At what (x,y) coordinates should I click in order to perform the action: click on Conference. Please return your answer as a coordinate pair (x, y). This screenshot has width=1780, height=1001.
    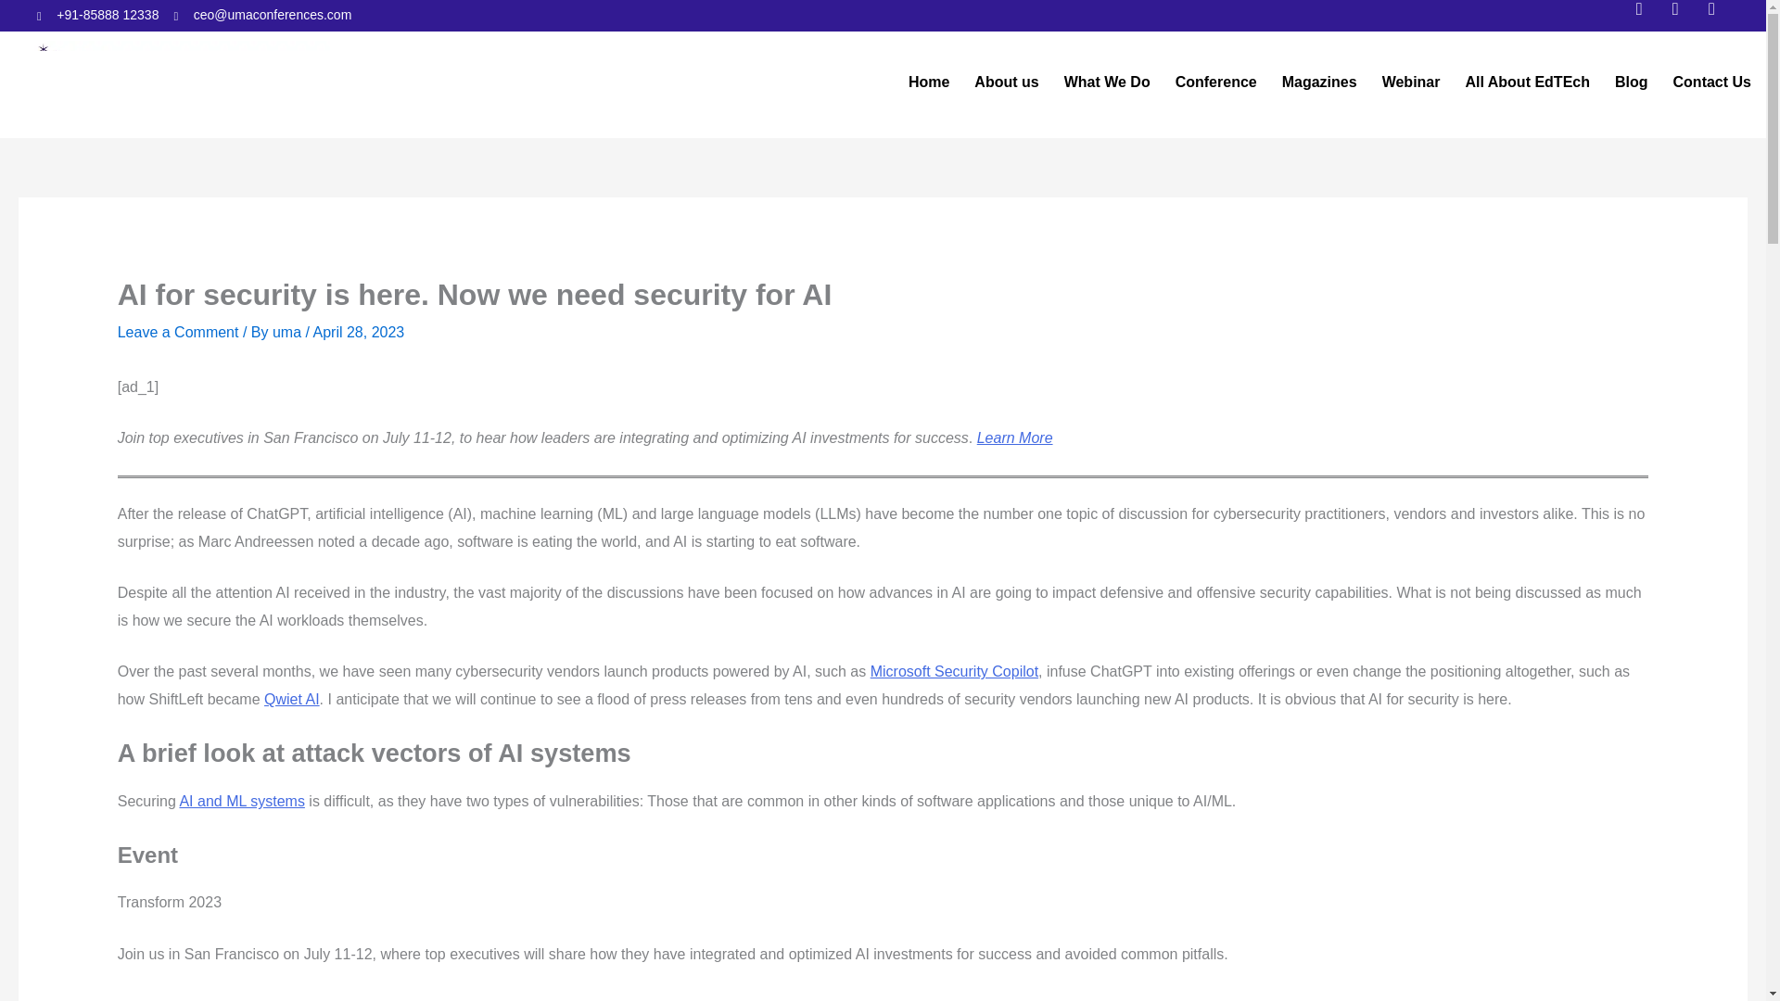
    Looking at the image, I should click on (1215, 82).